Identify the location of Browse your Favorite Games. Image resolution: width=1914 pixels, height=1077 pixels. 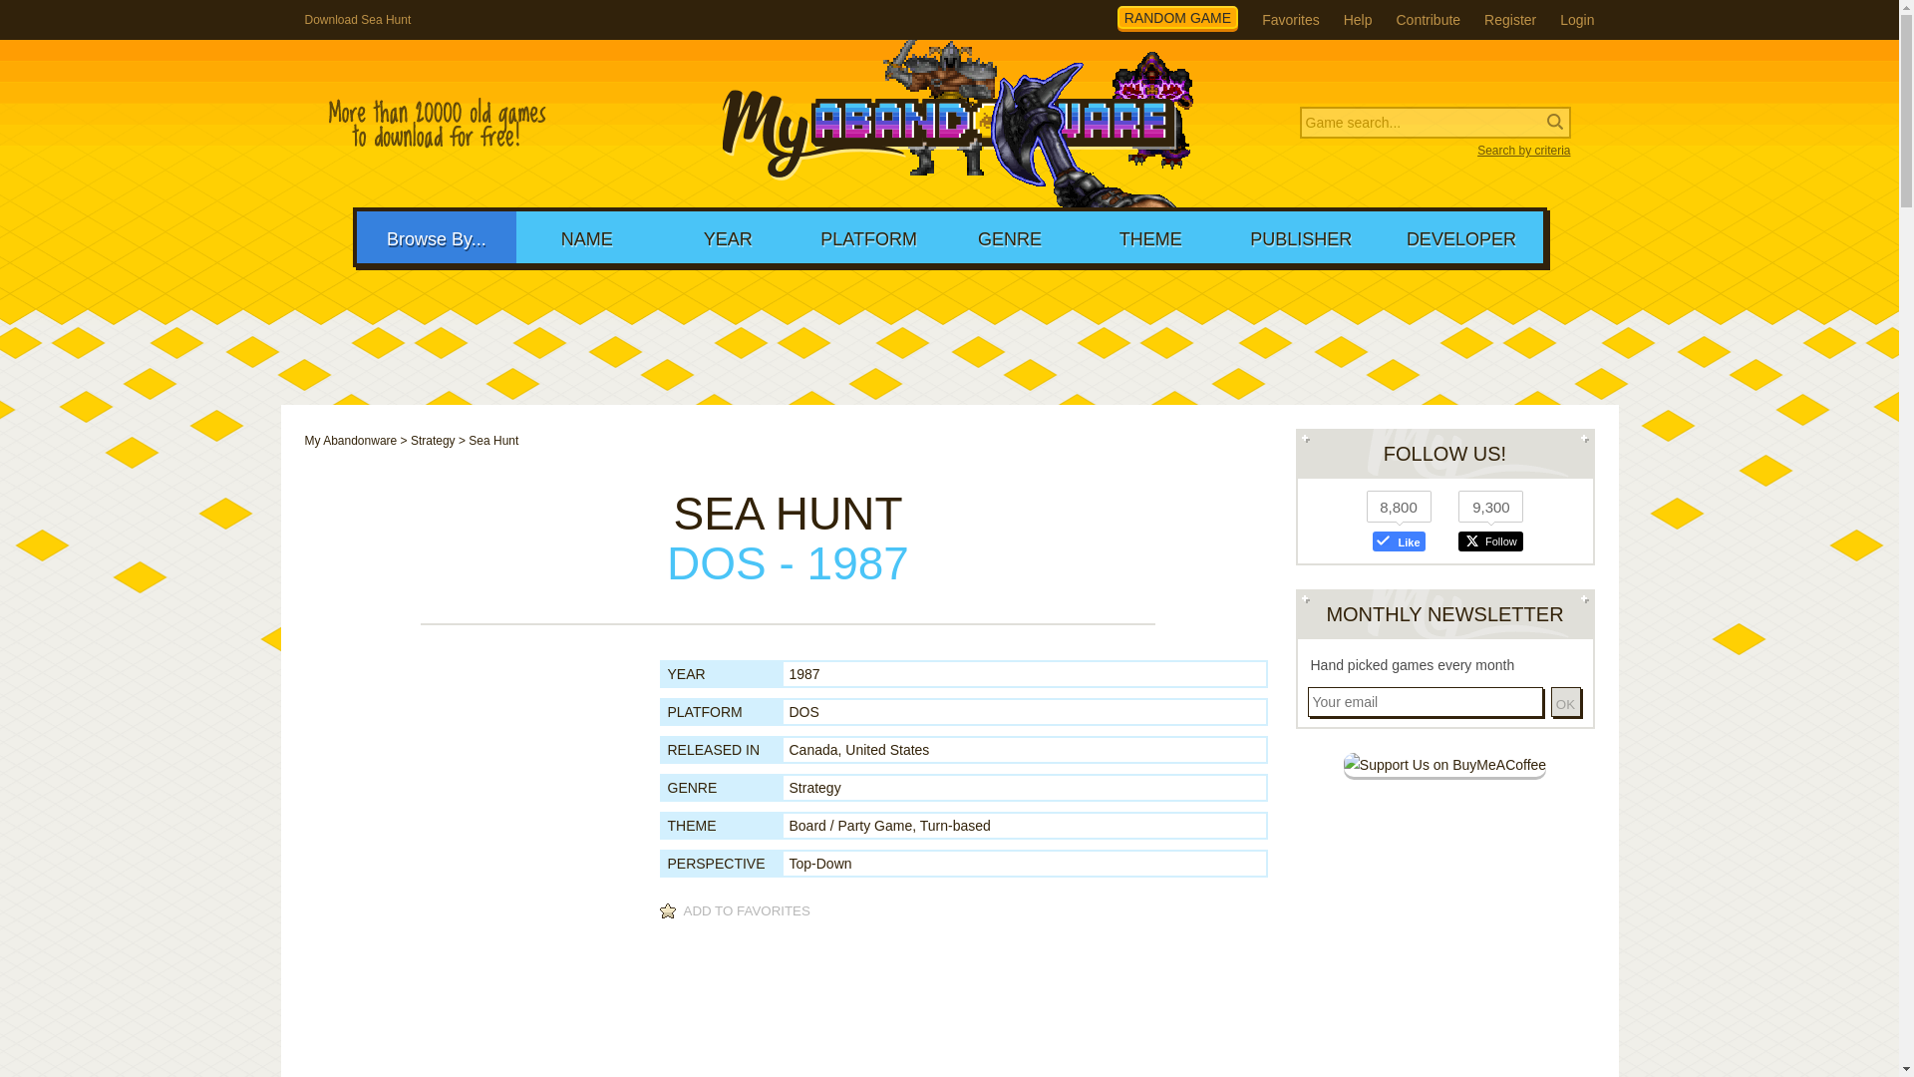
(1290, 20).